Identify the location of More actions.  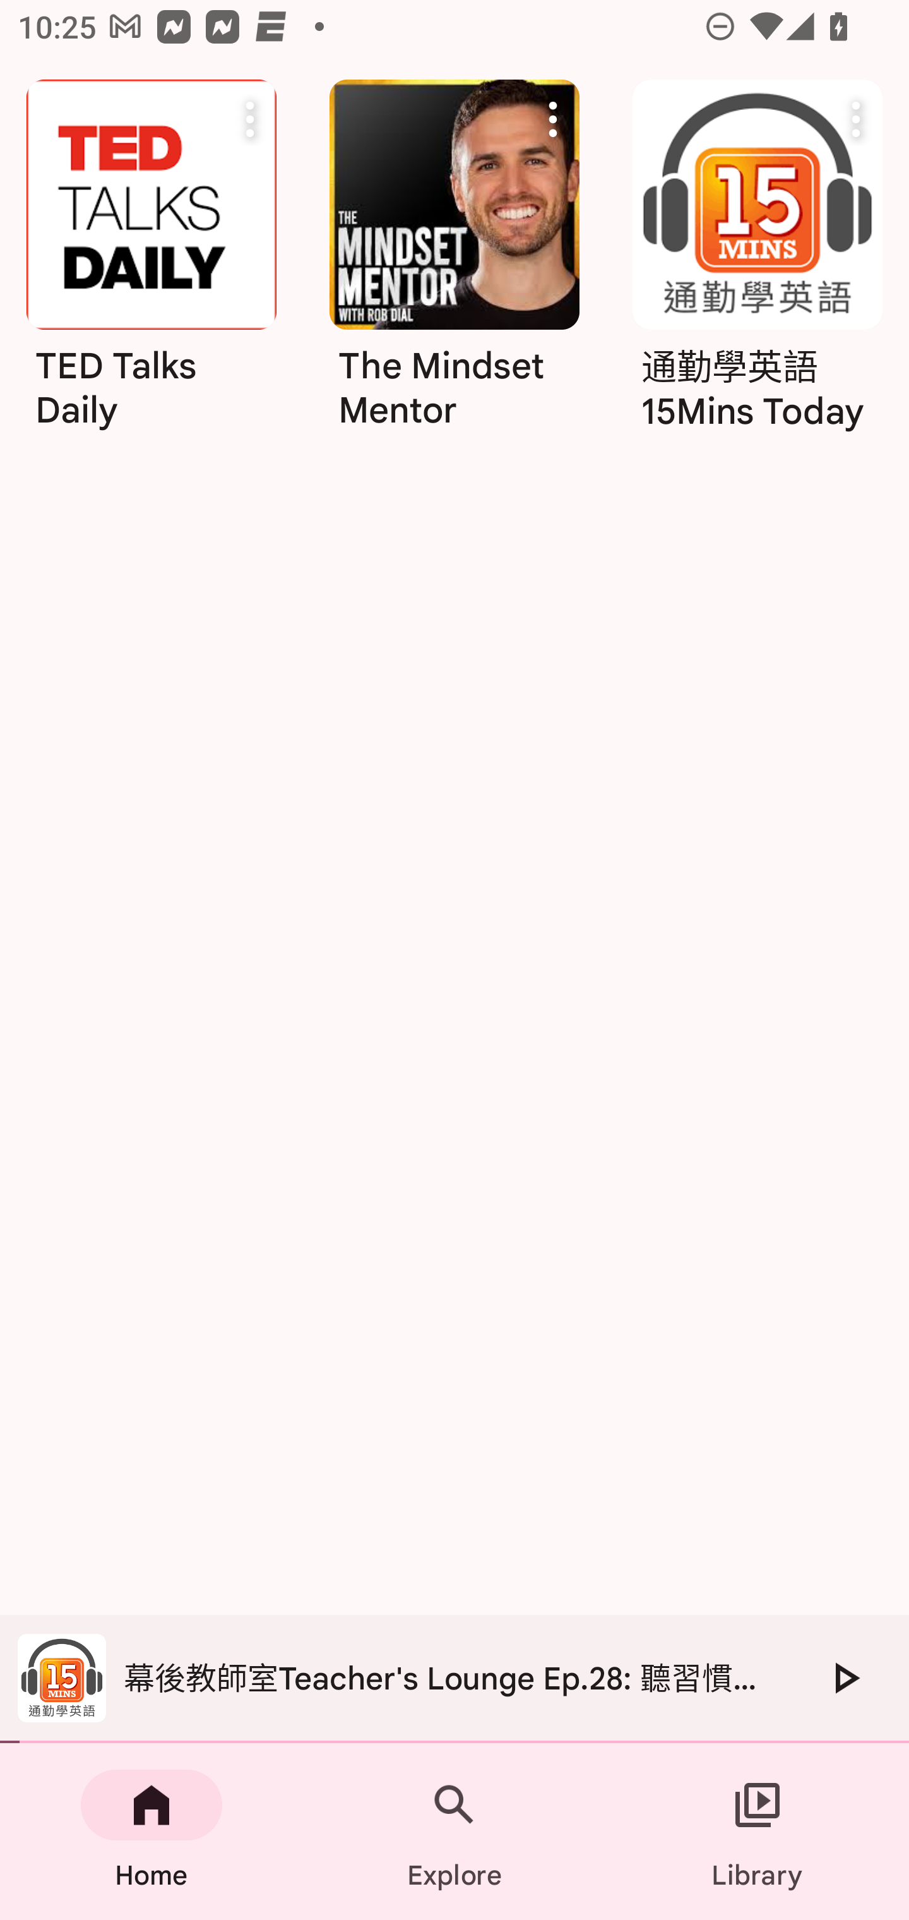
(553, 119).